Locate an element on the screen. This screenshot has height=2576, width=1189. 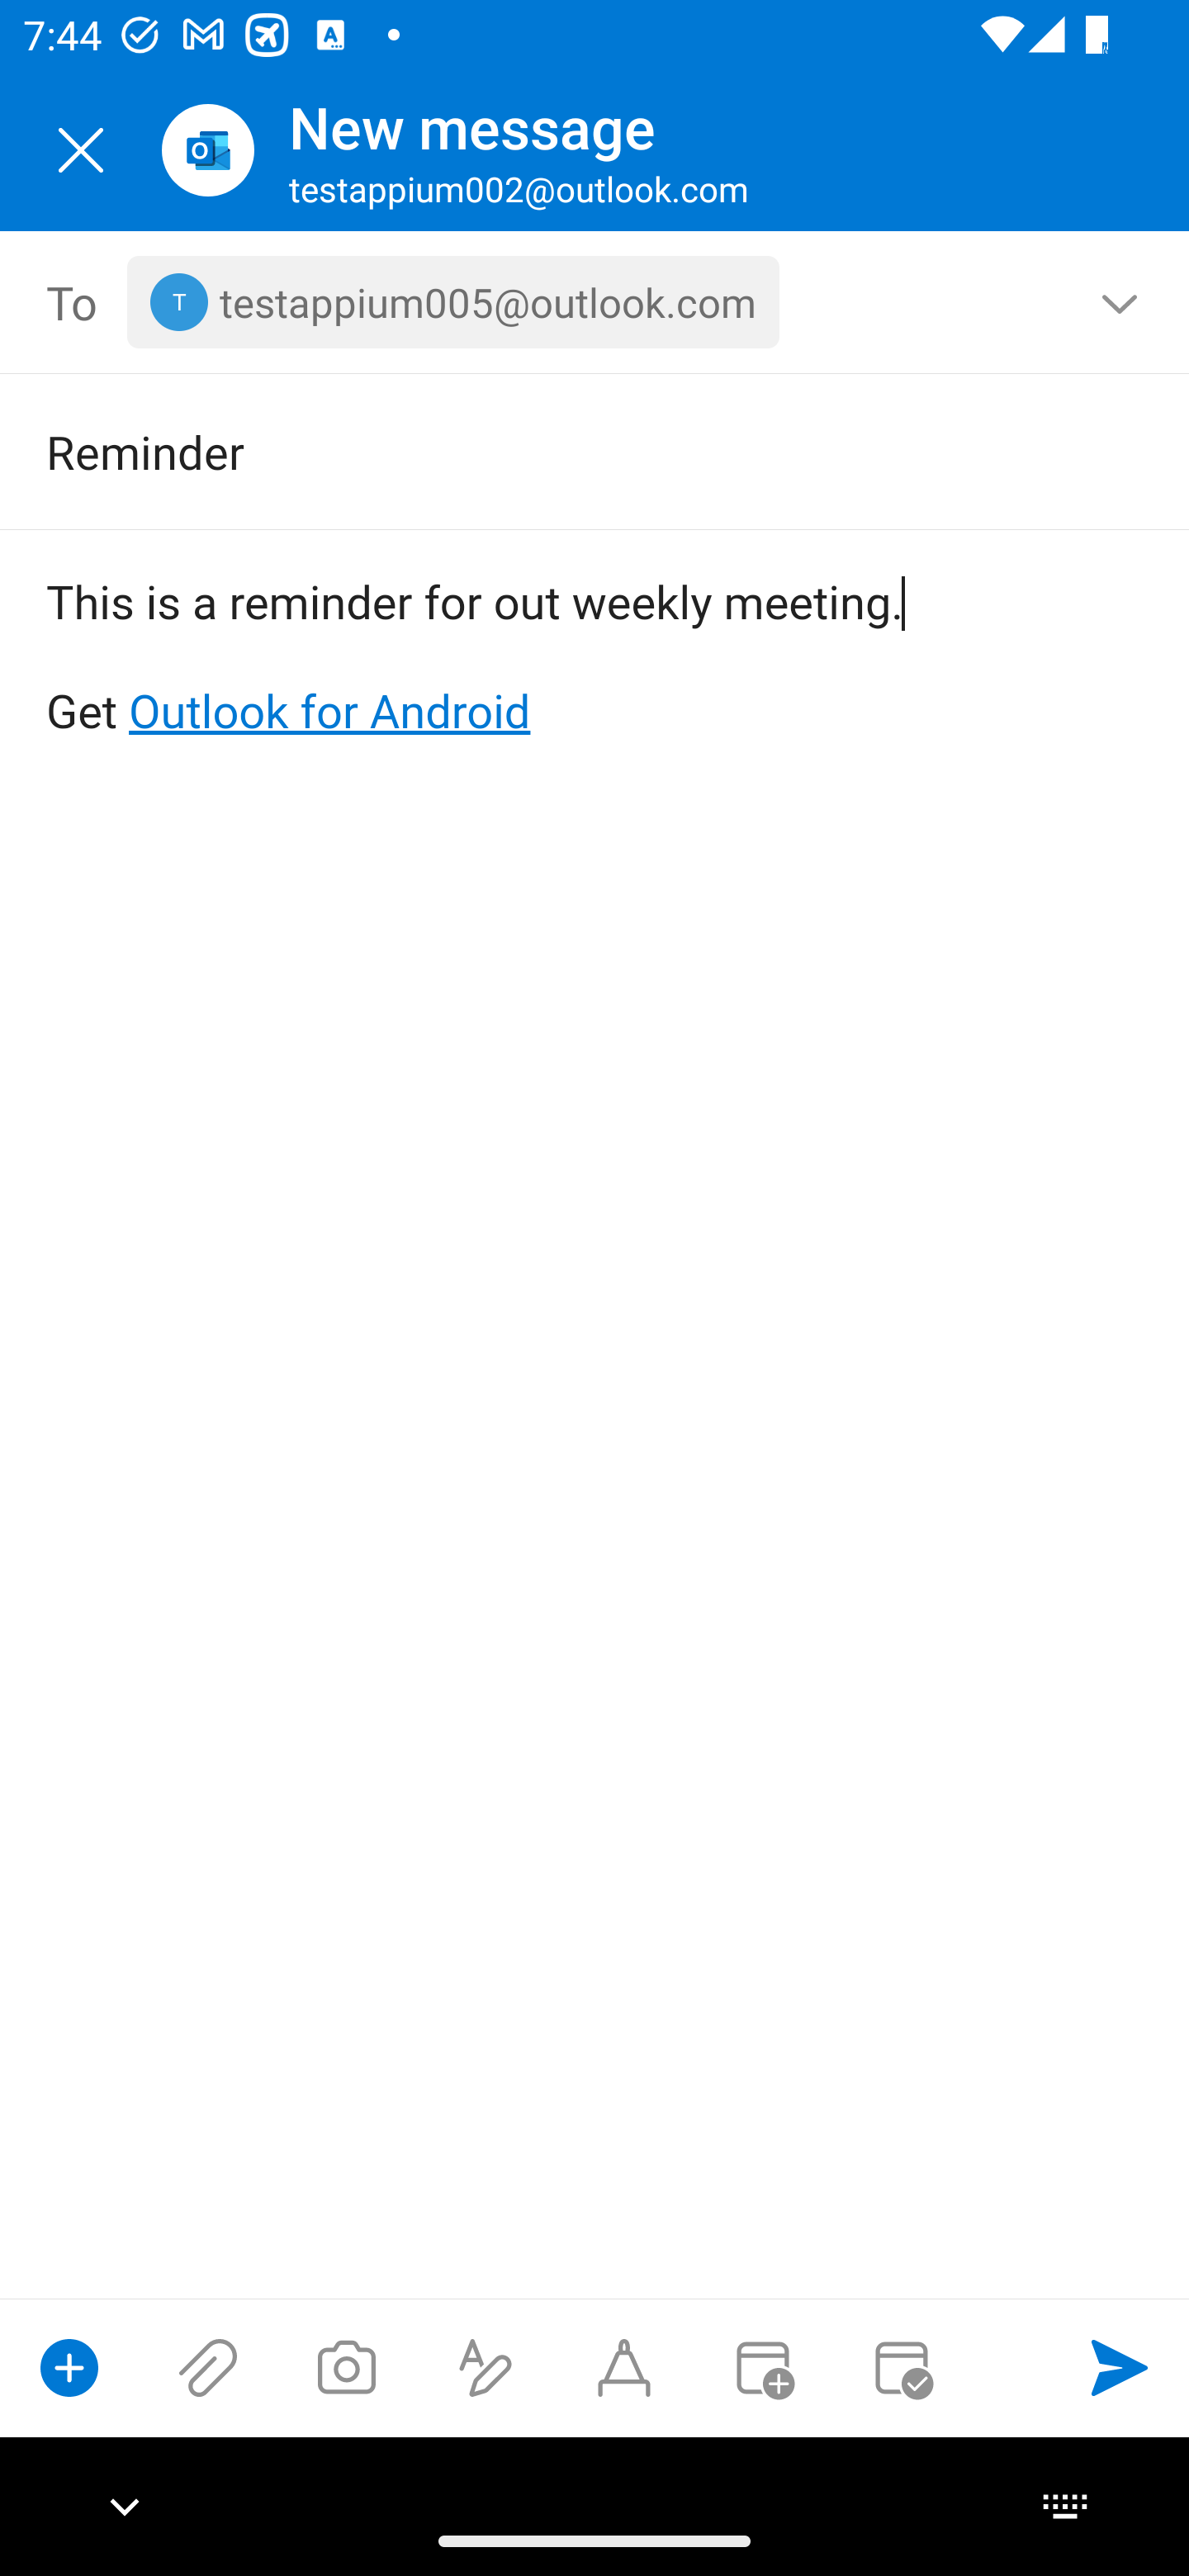
Convert to event is located at coordinates (762, 2367).